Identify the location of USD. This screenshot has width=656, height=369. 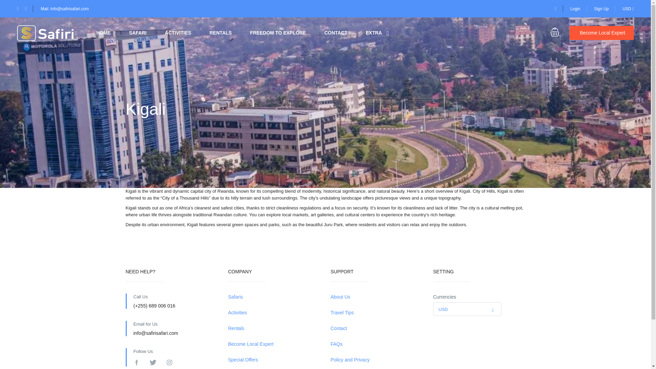
(628, 9).